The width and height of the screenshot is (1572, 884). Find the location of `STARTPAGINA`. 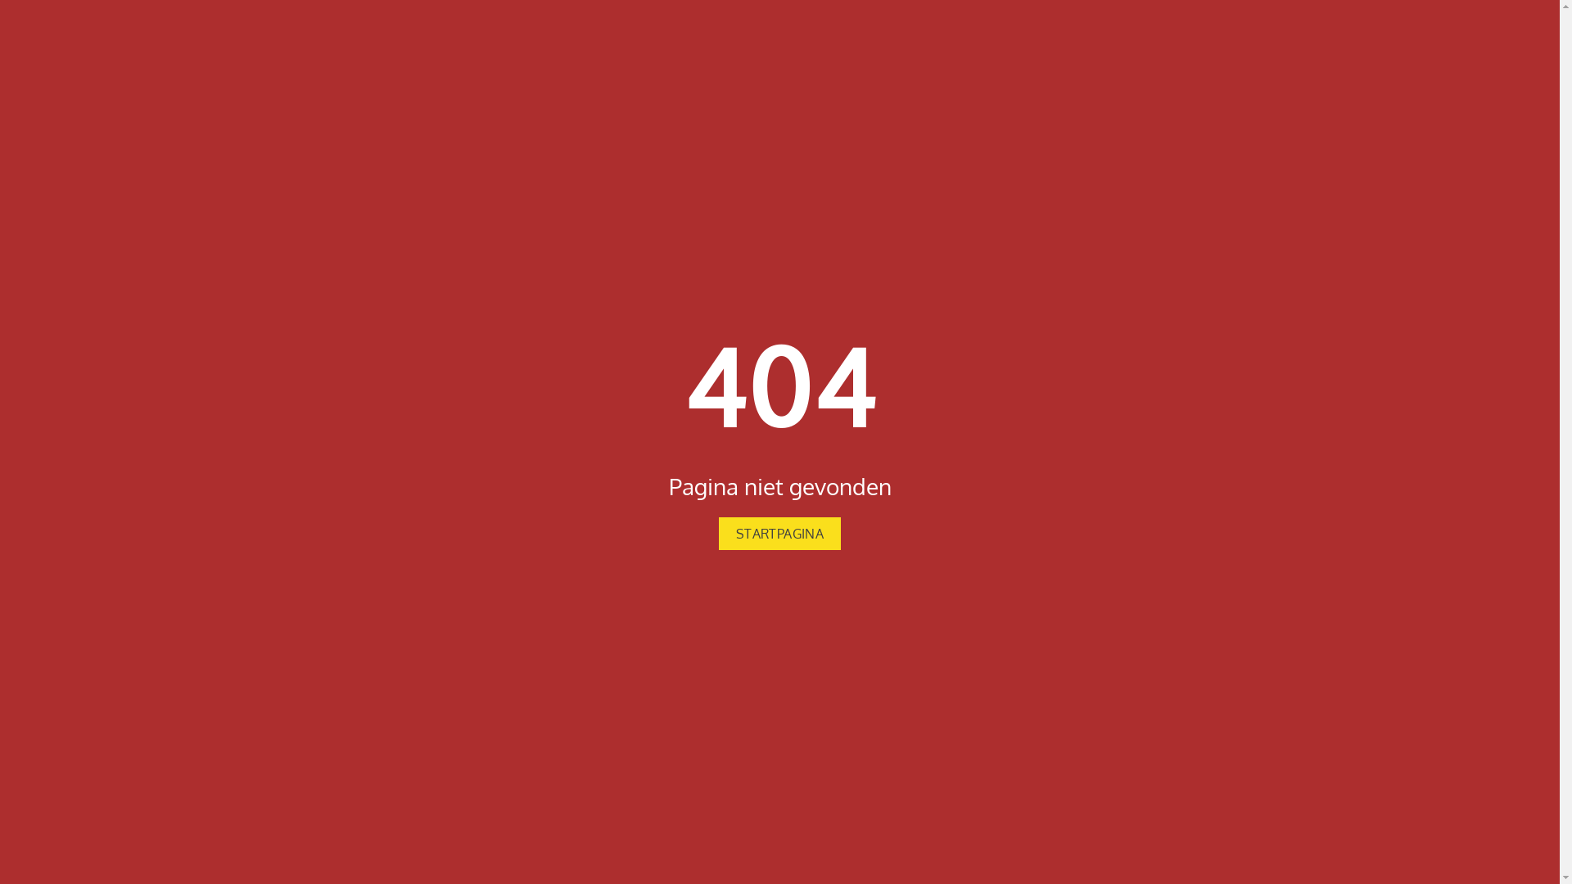

STARTPAGINA is located at coordinates (779, 534).